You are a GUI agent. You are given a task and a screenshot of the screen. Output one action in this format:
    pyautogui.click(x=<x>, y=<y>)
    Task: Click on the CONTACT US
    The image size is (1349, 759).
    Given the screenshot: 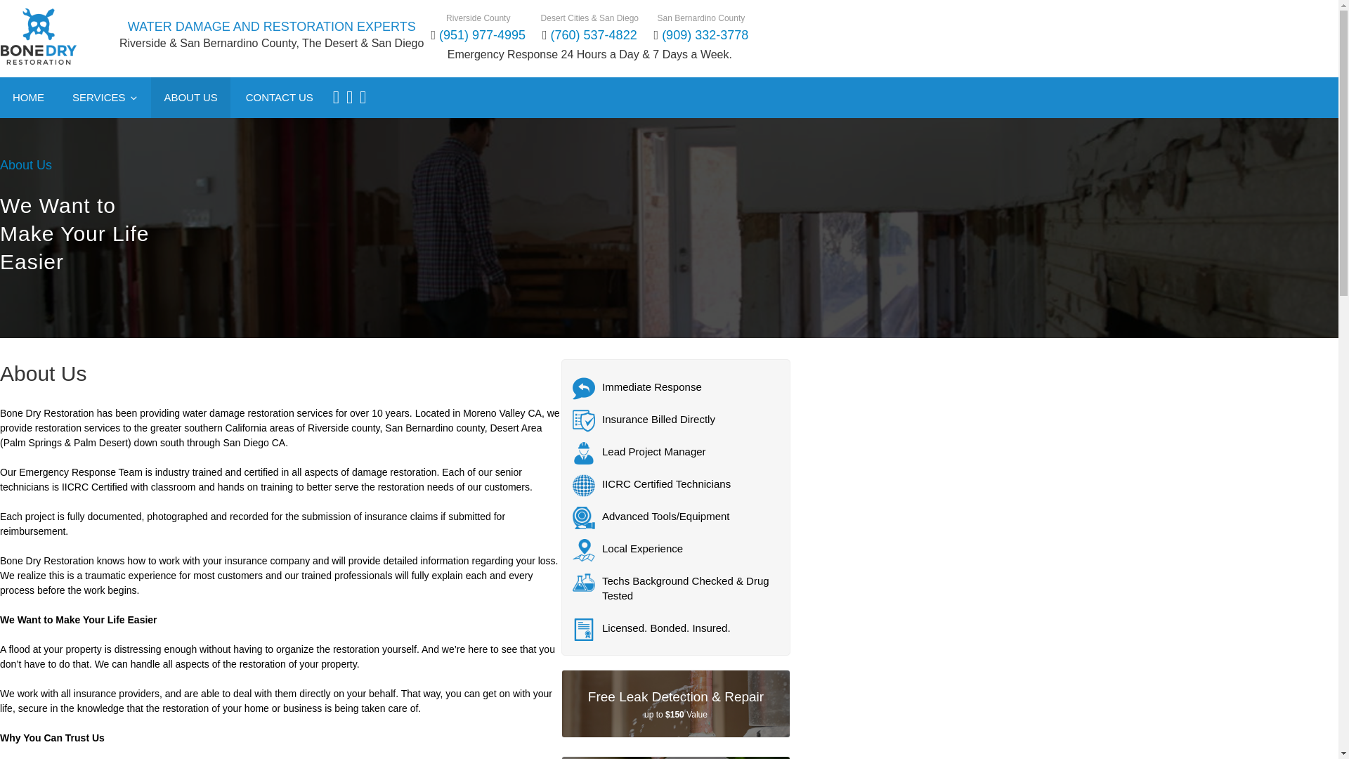 What is the action you would take?
    pyautogui.click(x=280, y=98)
    